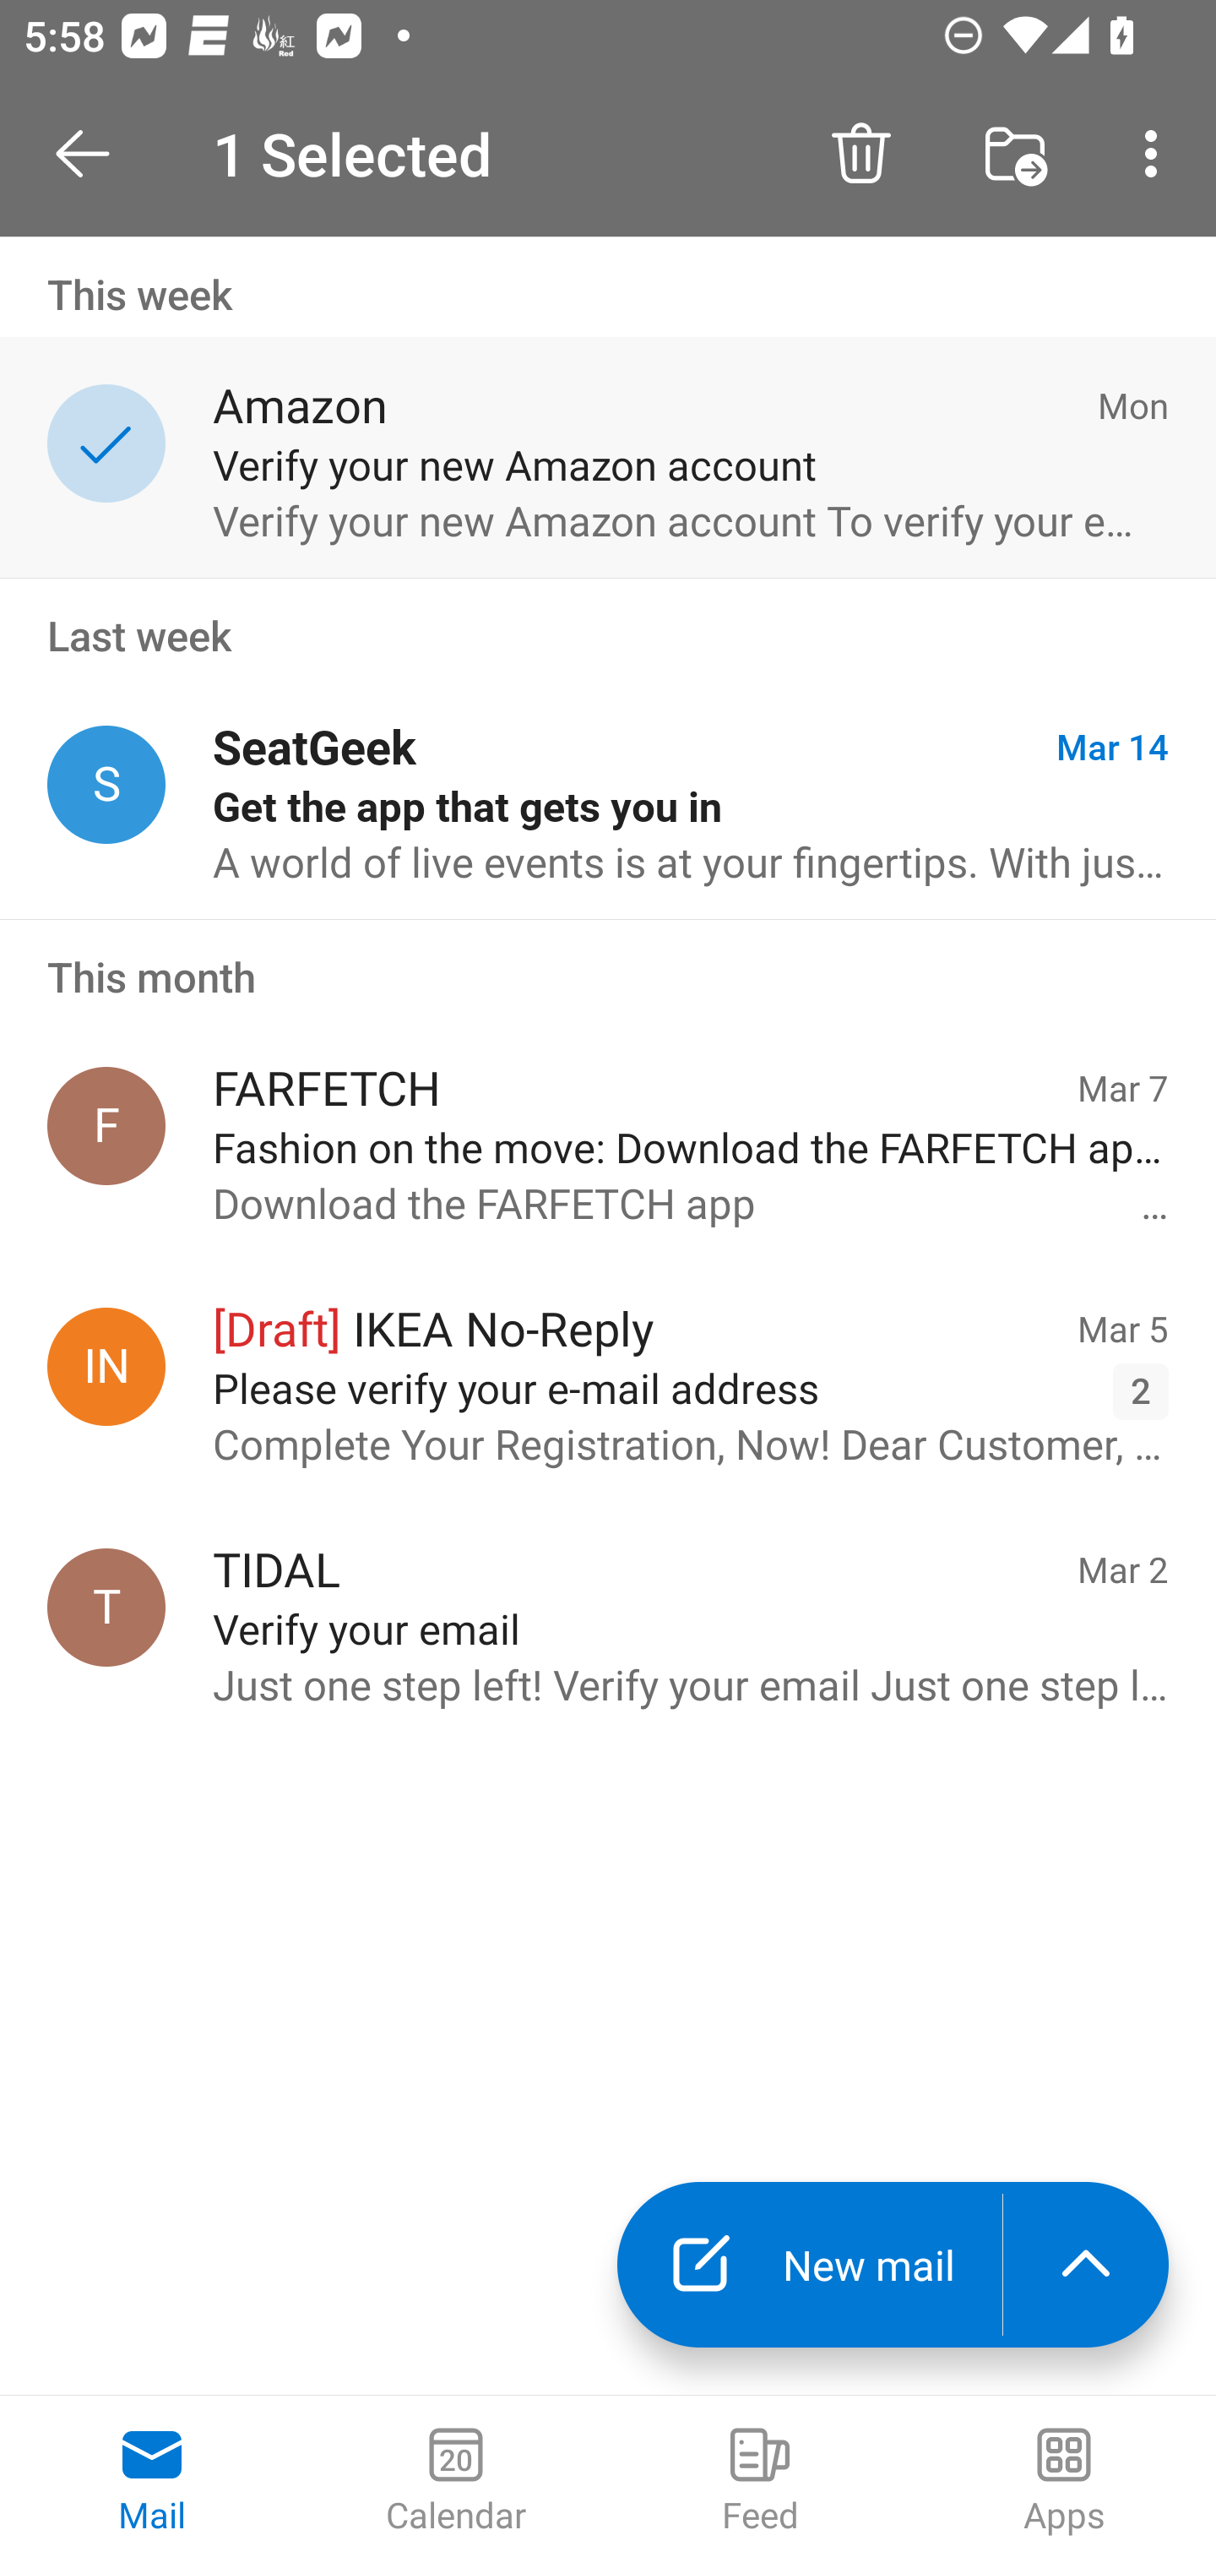  I want to click on Search, , , so click(1145, 154).